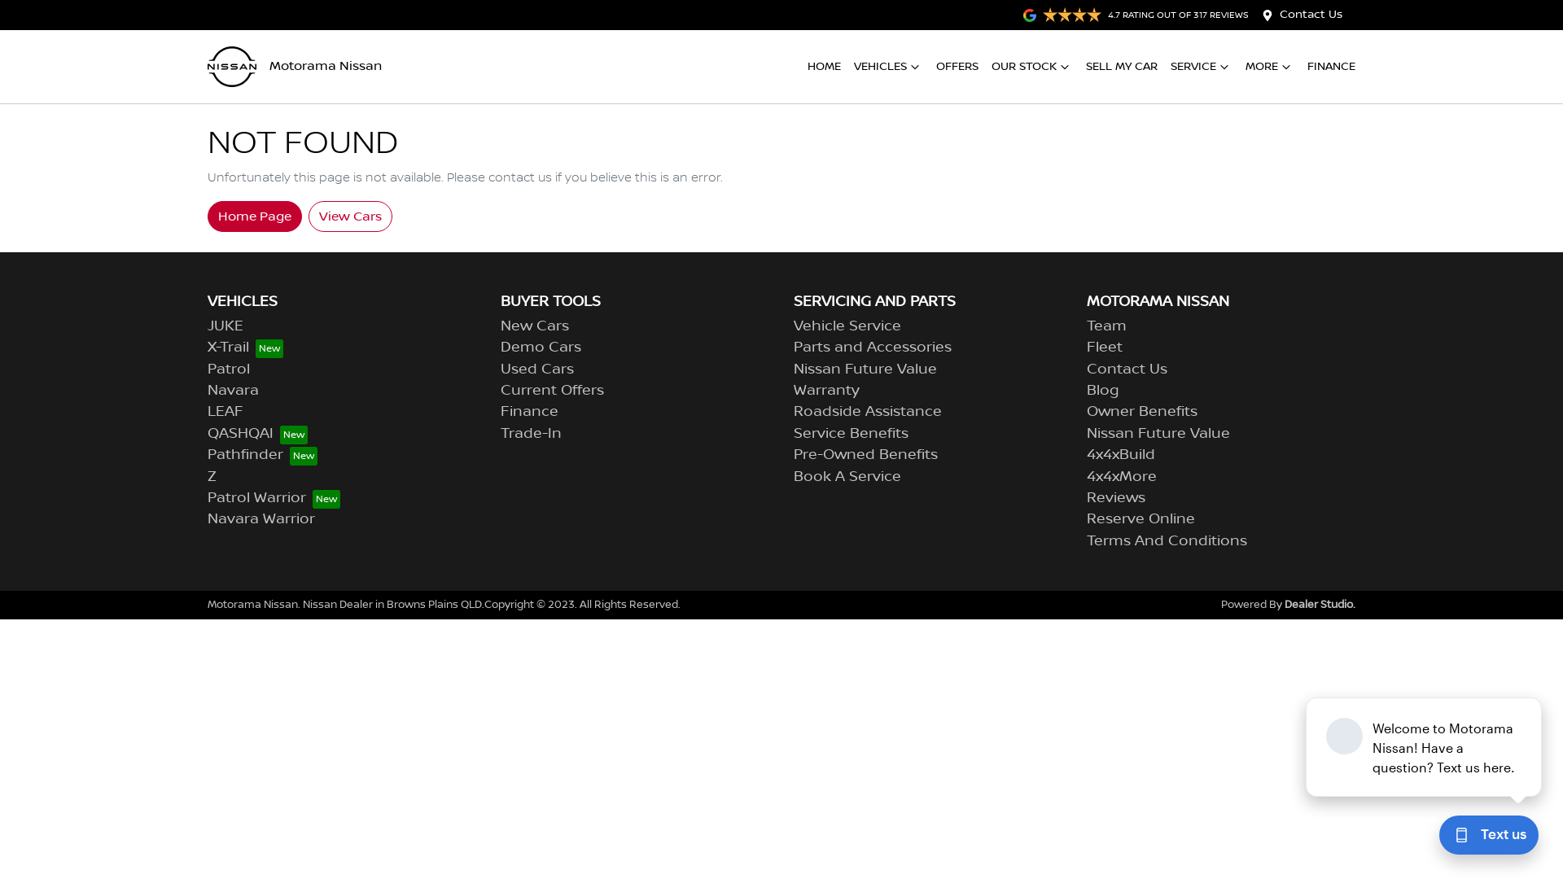 The image size is (1563, 879). I want to click on Contact Us, so click(1311, 15).